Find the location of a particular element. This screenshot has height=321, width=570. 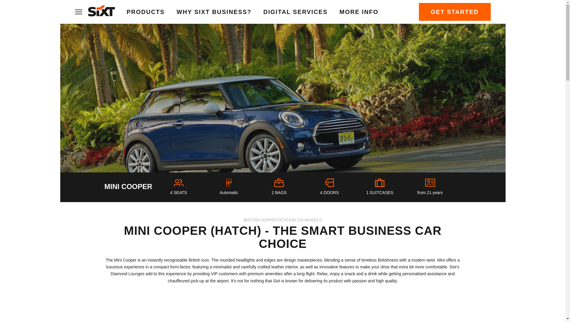

ico-automatictransmission Created with Sketch. is located at coordinates (229, 182).